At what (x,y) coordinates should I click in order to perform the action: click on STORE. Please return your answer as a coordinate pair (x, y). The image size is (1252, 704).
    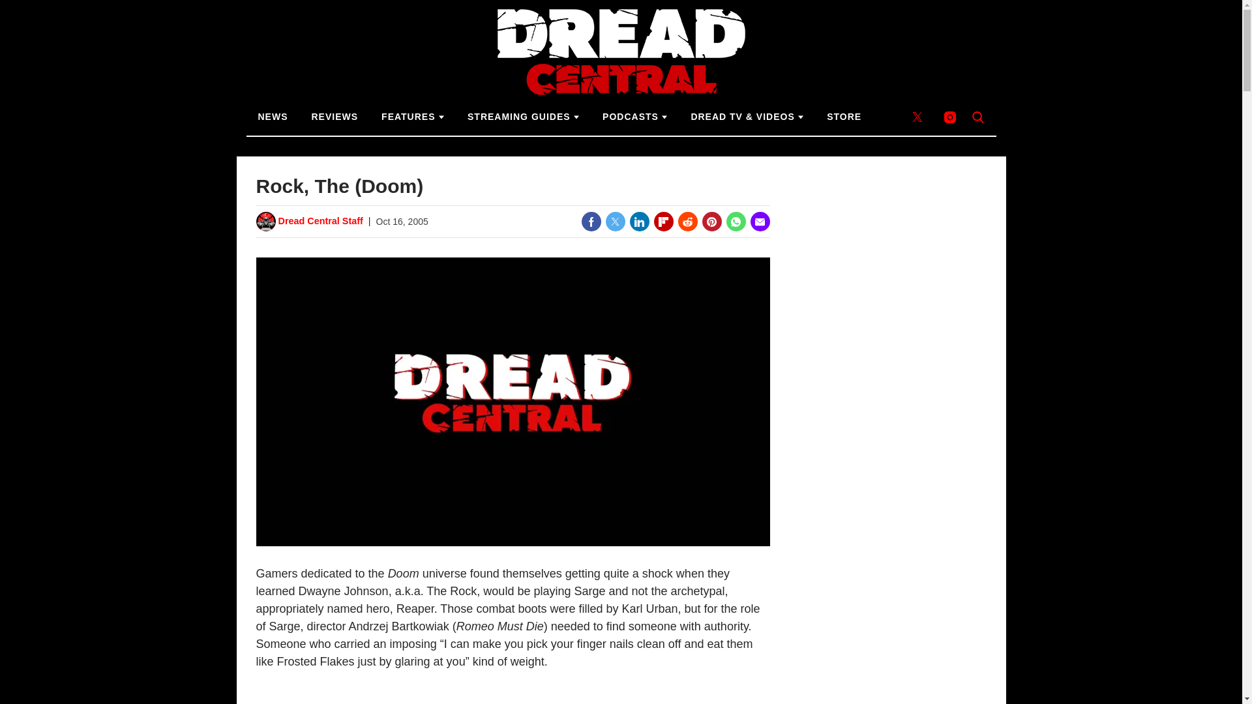
    Looking at the image, I should click on (844, 117).